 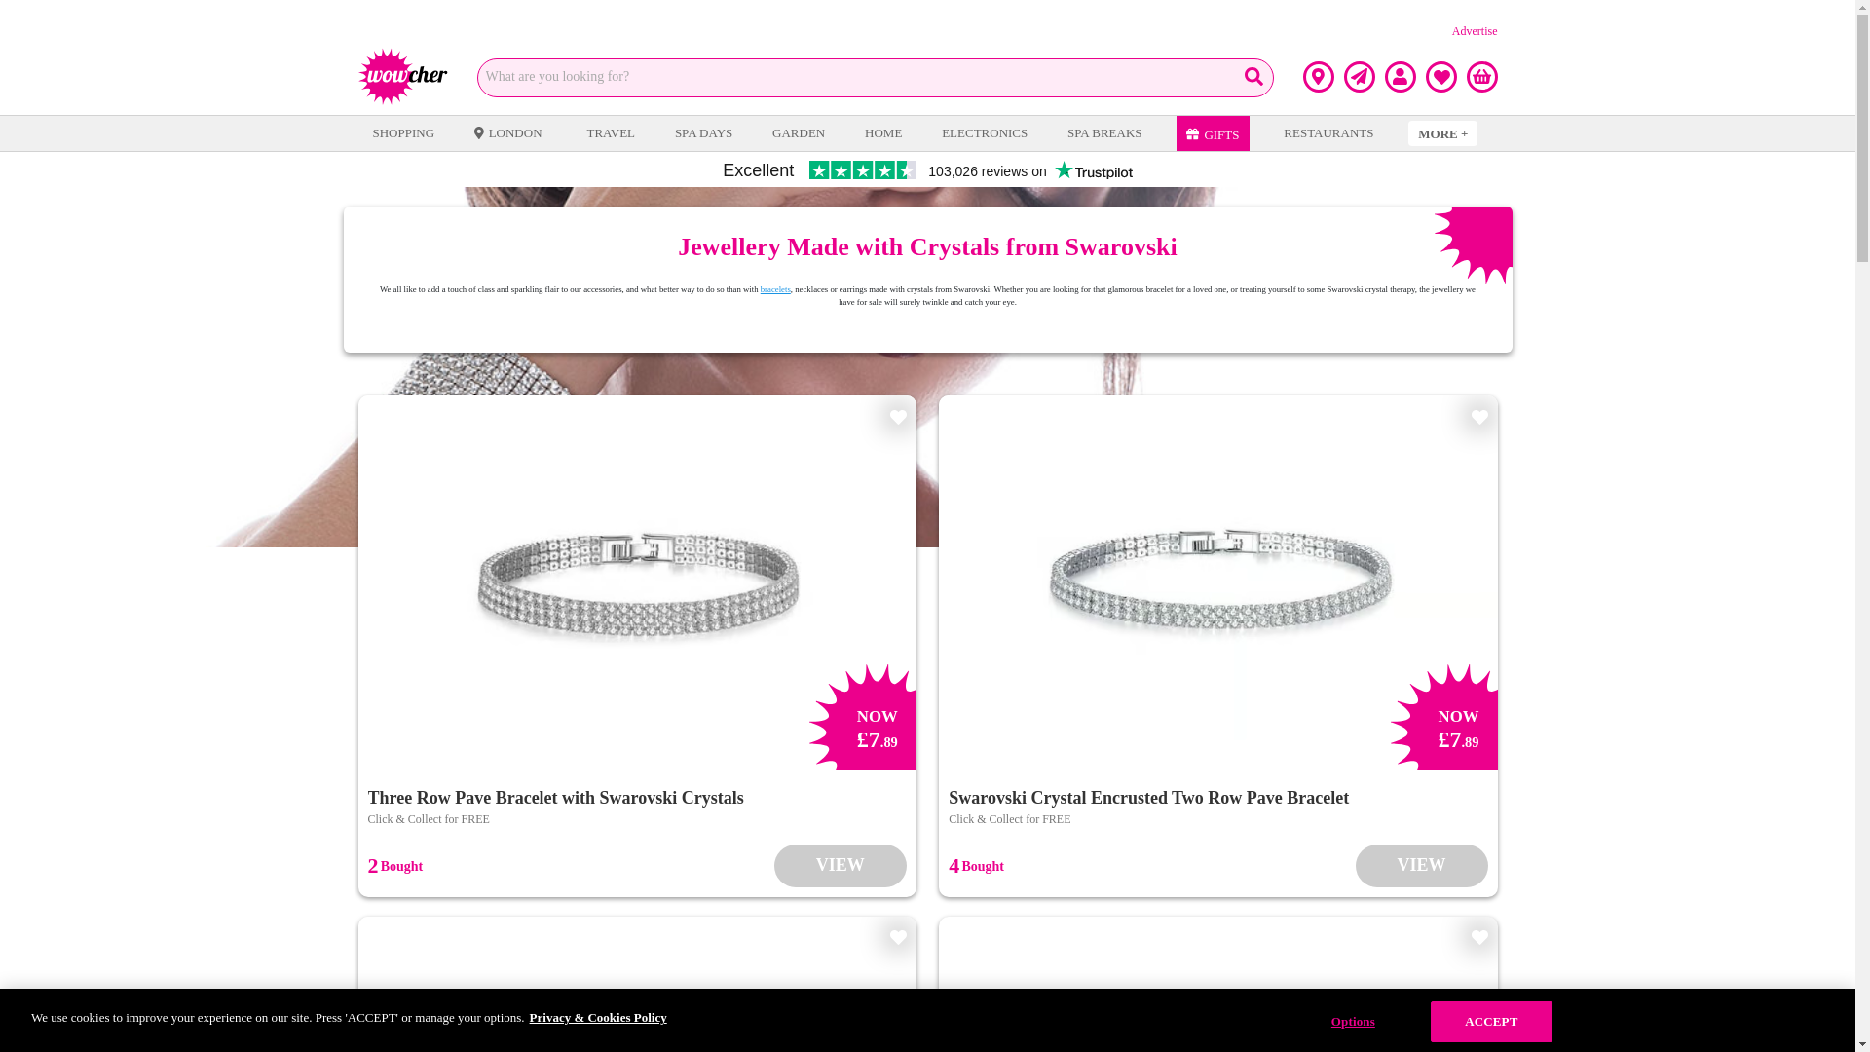 I want to click on SPA DAYS, so click(x=703, y=132).